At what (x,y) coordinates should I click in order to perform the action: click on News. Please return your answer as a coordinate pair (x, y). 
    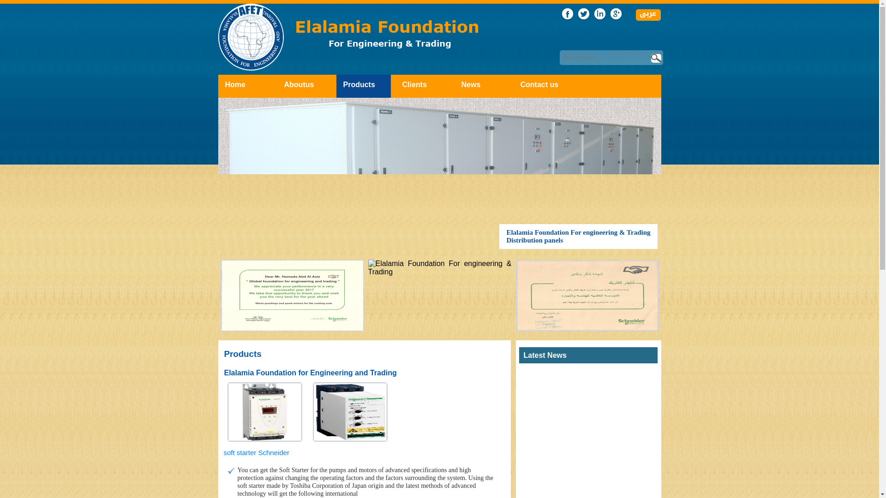
    Looking at the image, I should click on (471, 84).